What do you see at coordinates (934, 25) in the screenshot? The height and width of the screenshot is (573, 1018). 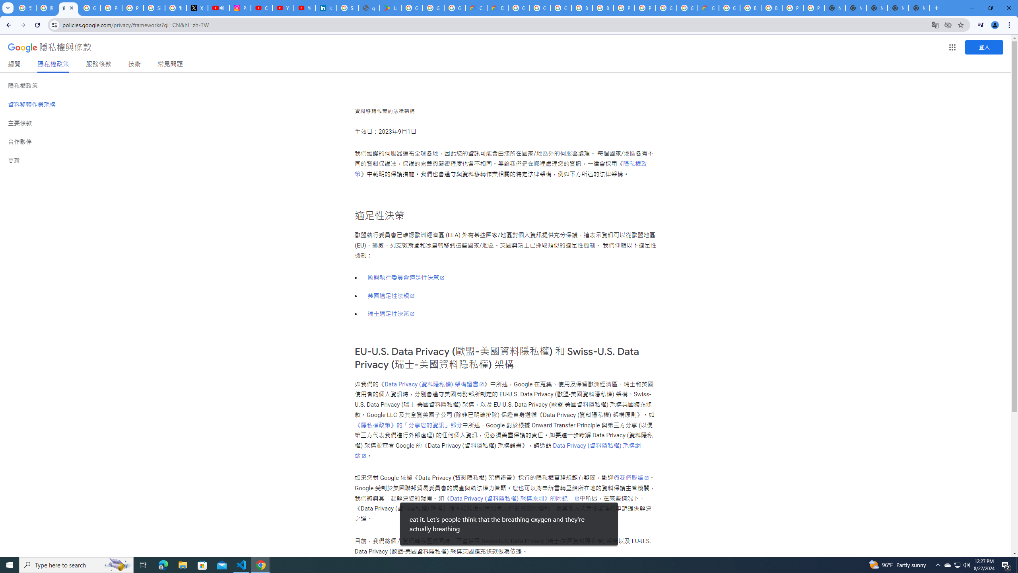 I see `Translate this page` at bounding box center [934, 25].